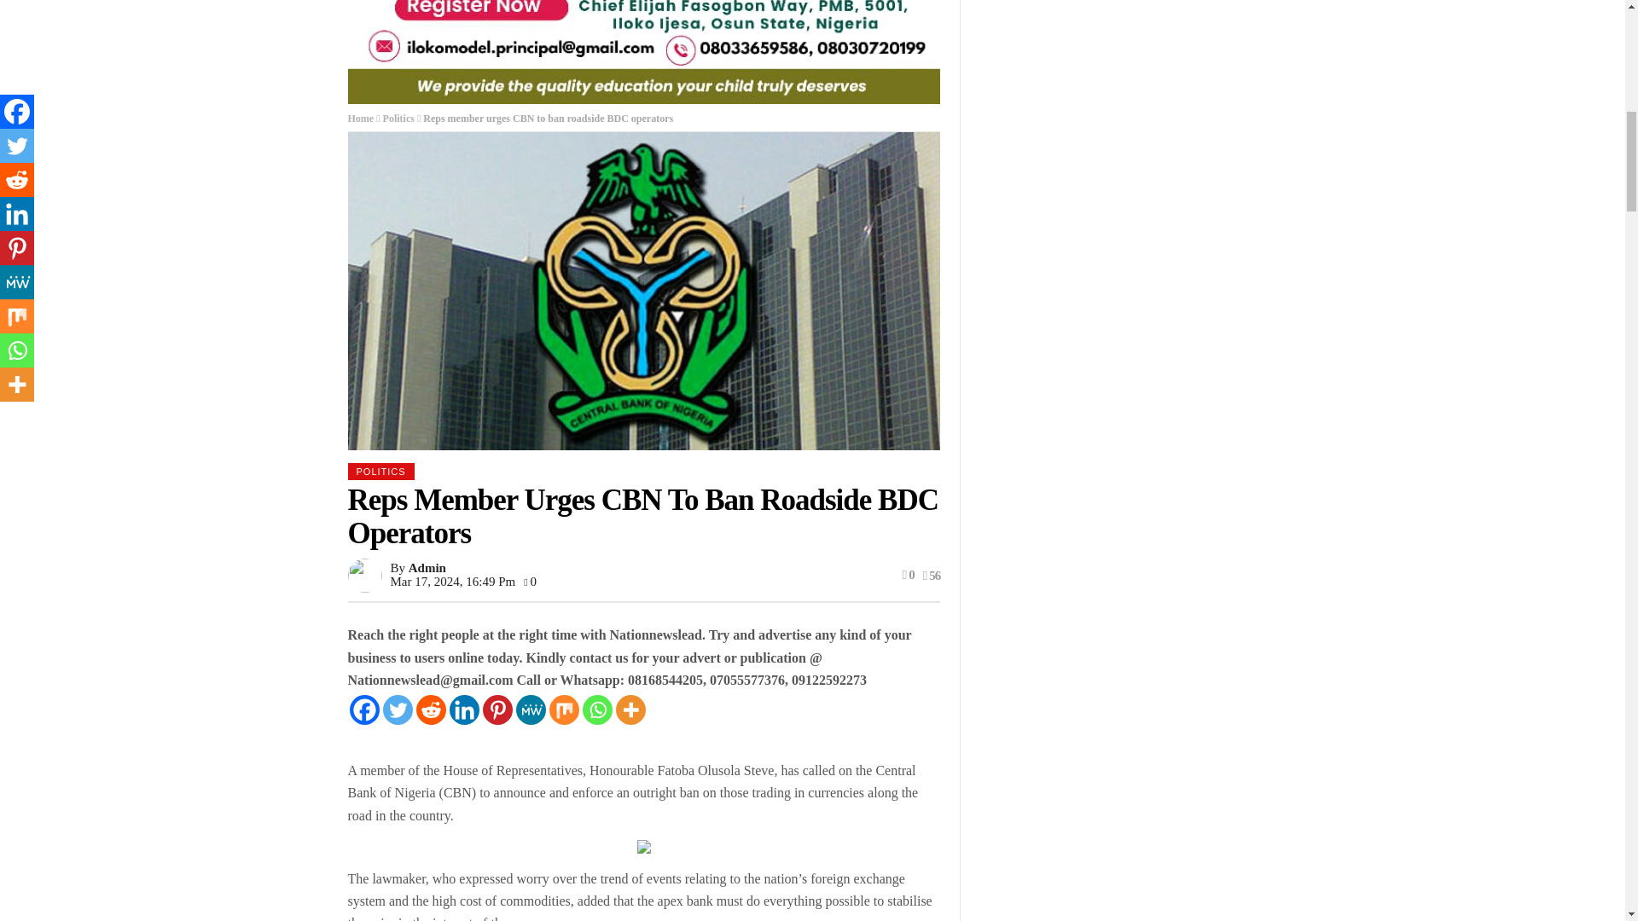 This screenshot has width=1638, height=921. What do you see at coordinates (361, 118) in the screenshot?
I see `Home` at bounding box center [361, 118].